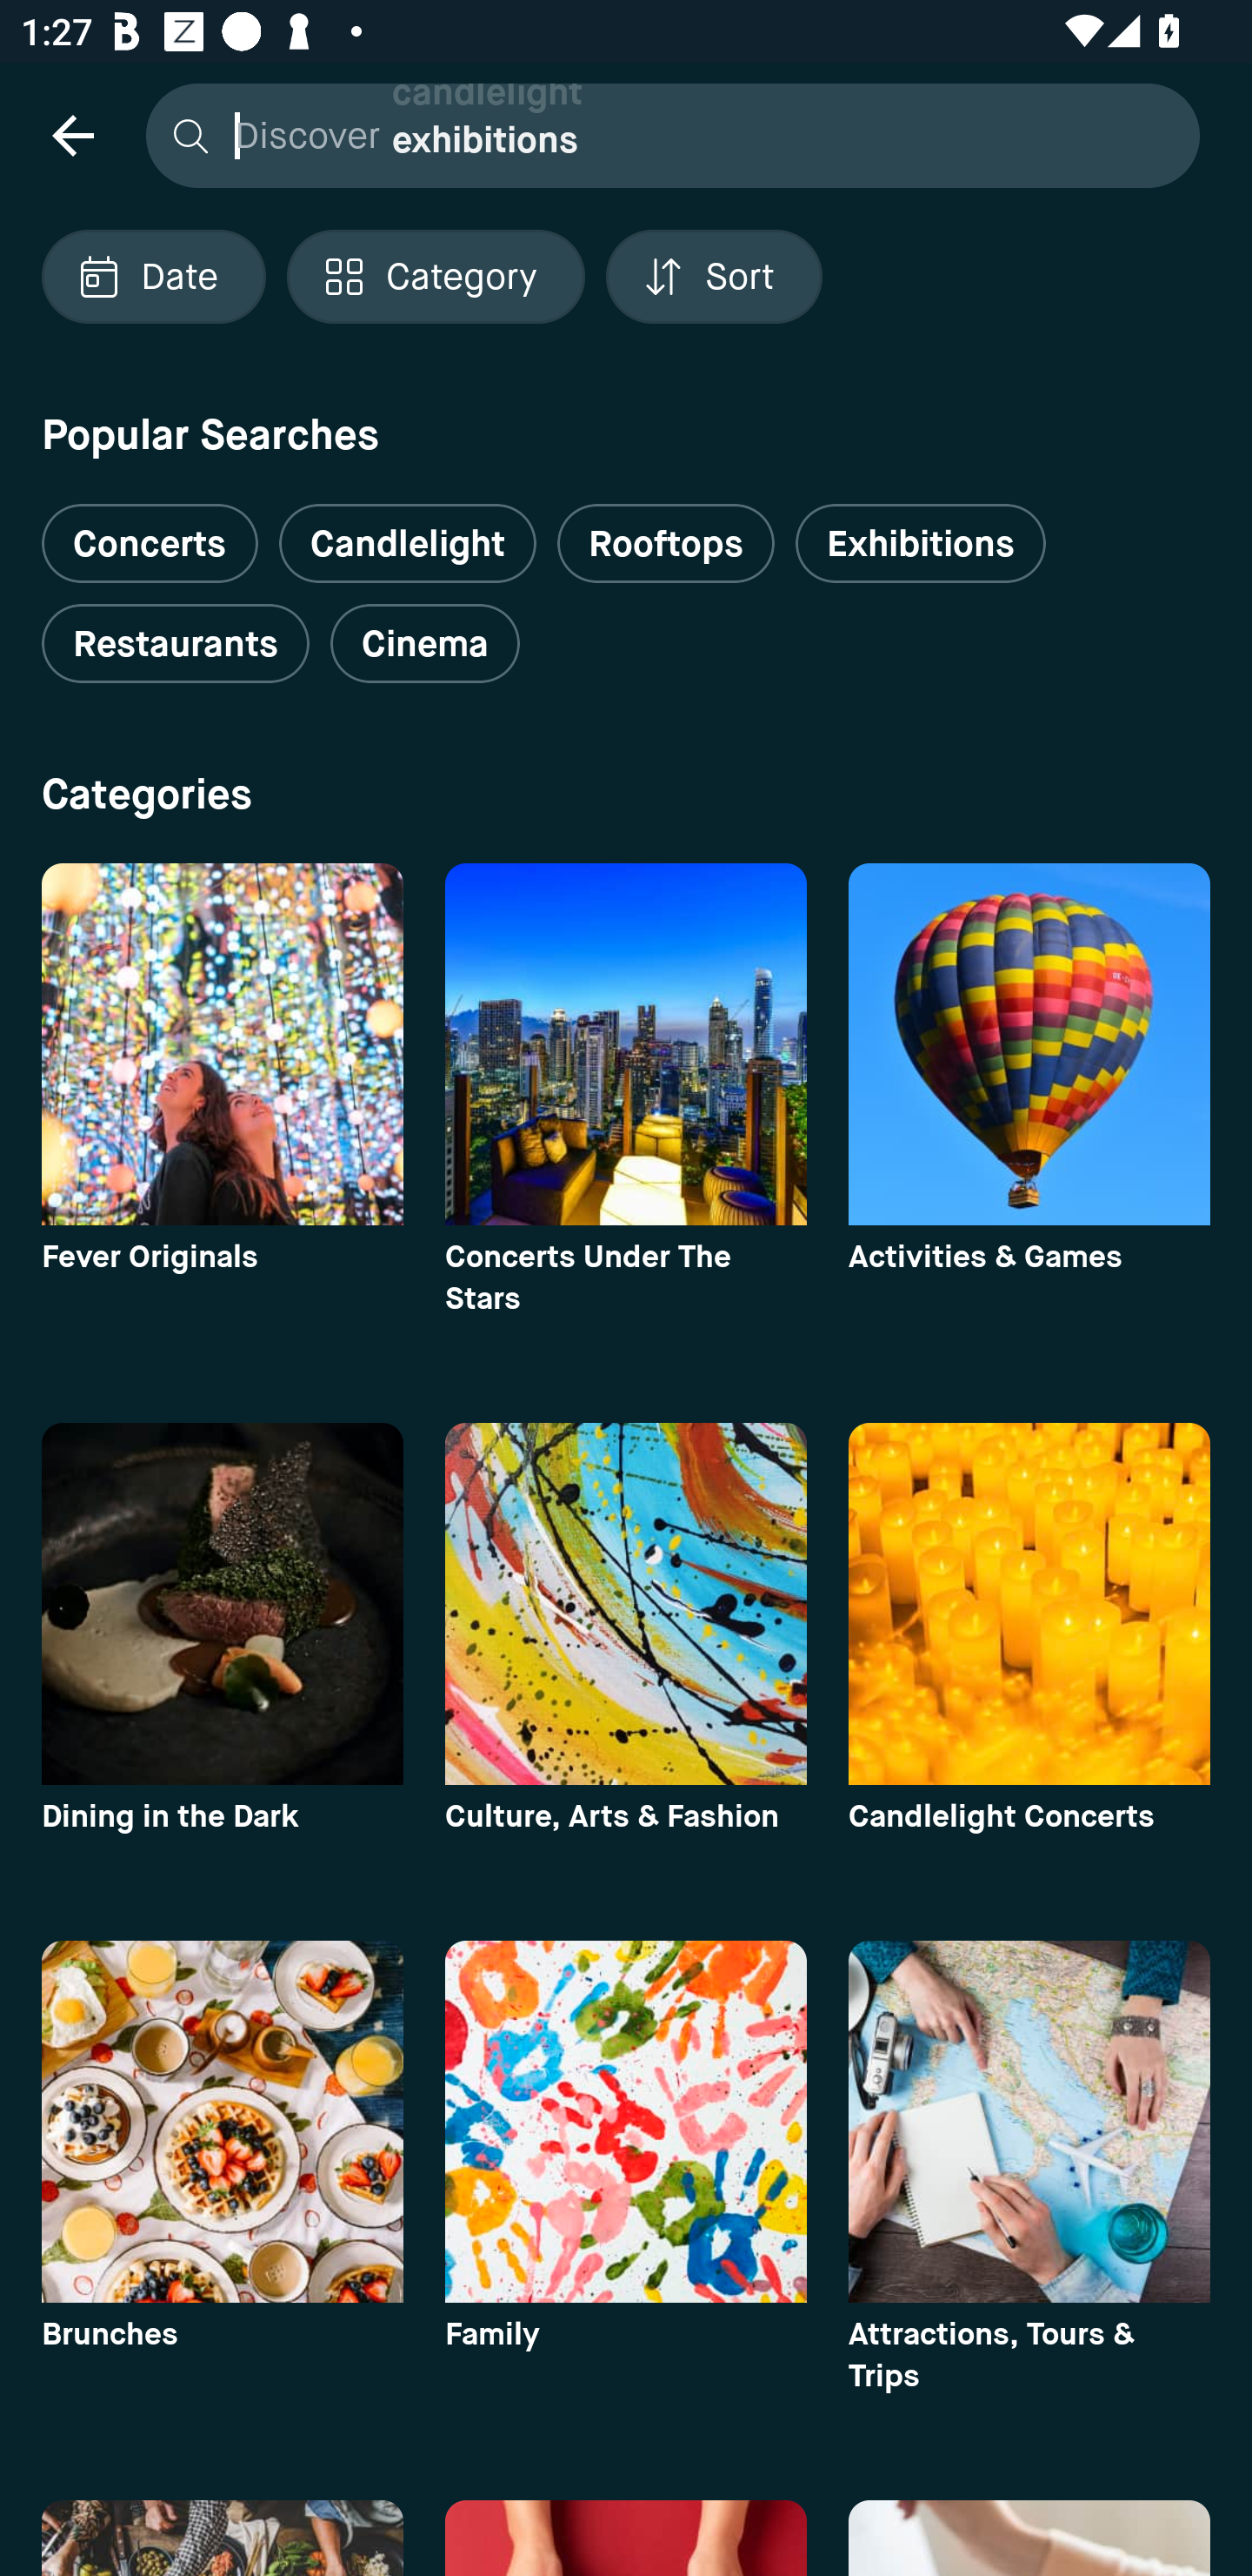 Image resolution: width=1252 pixels, height=2576 pixels. I want to click on category image, so click(222, 1603).